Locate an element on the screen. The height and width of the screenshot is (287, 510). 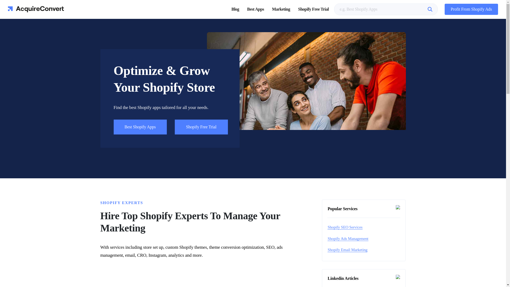
Search is located at coordinates (431, 9).